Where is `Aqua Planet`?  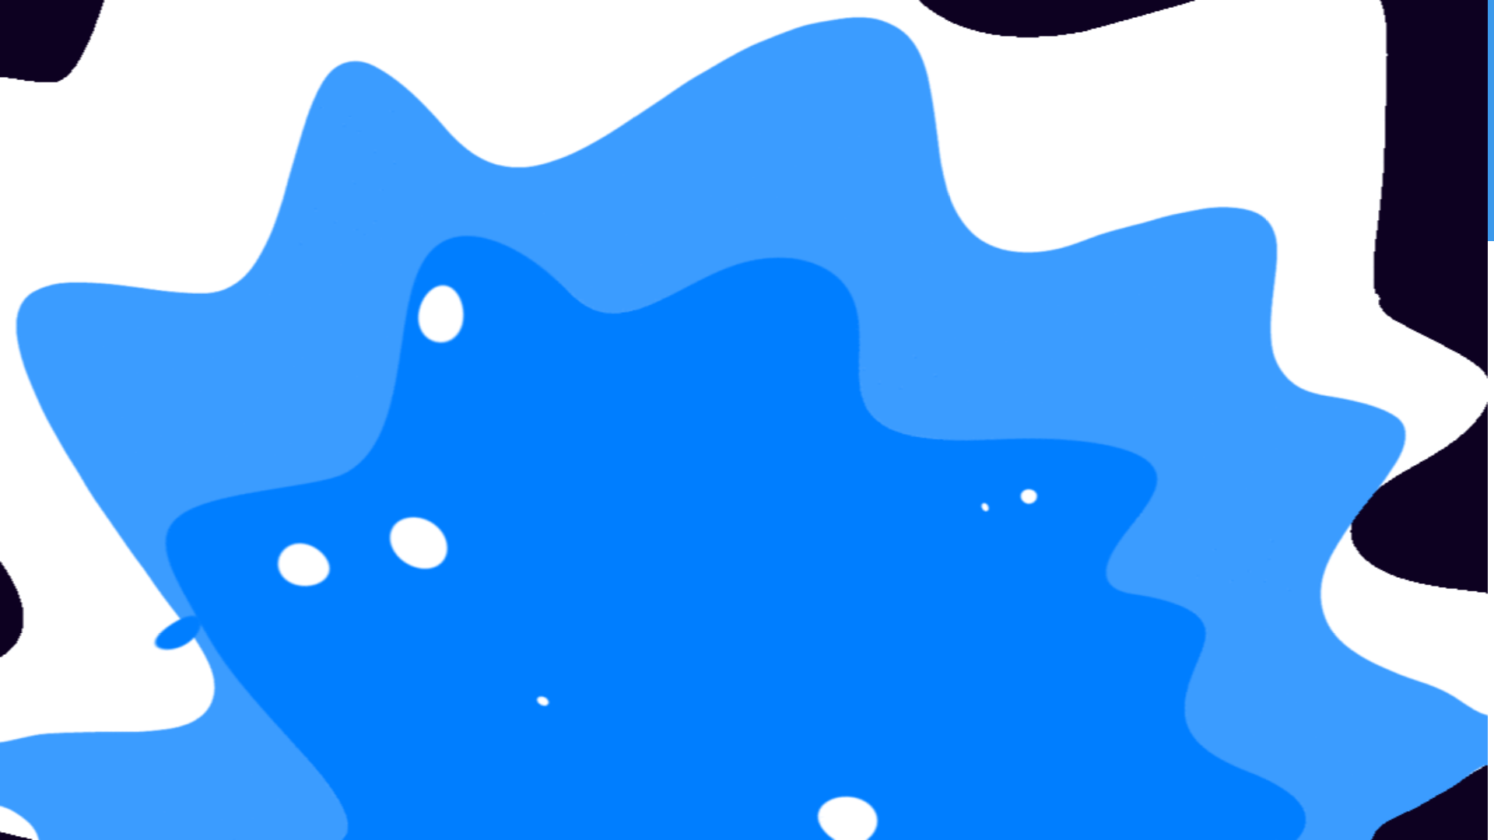
Aqua Planet is located at coordinates (708, 41).